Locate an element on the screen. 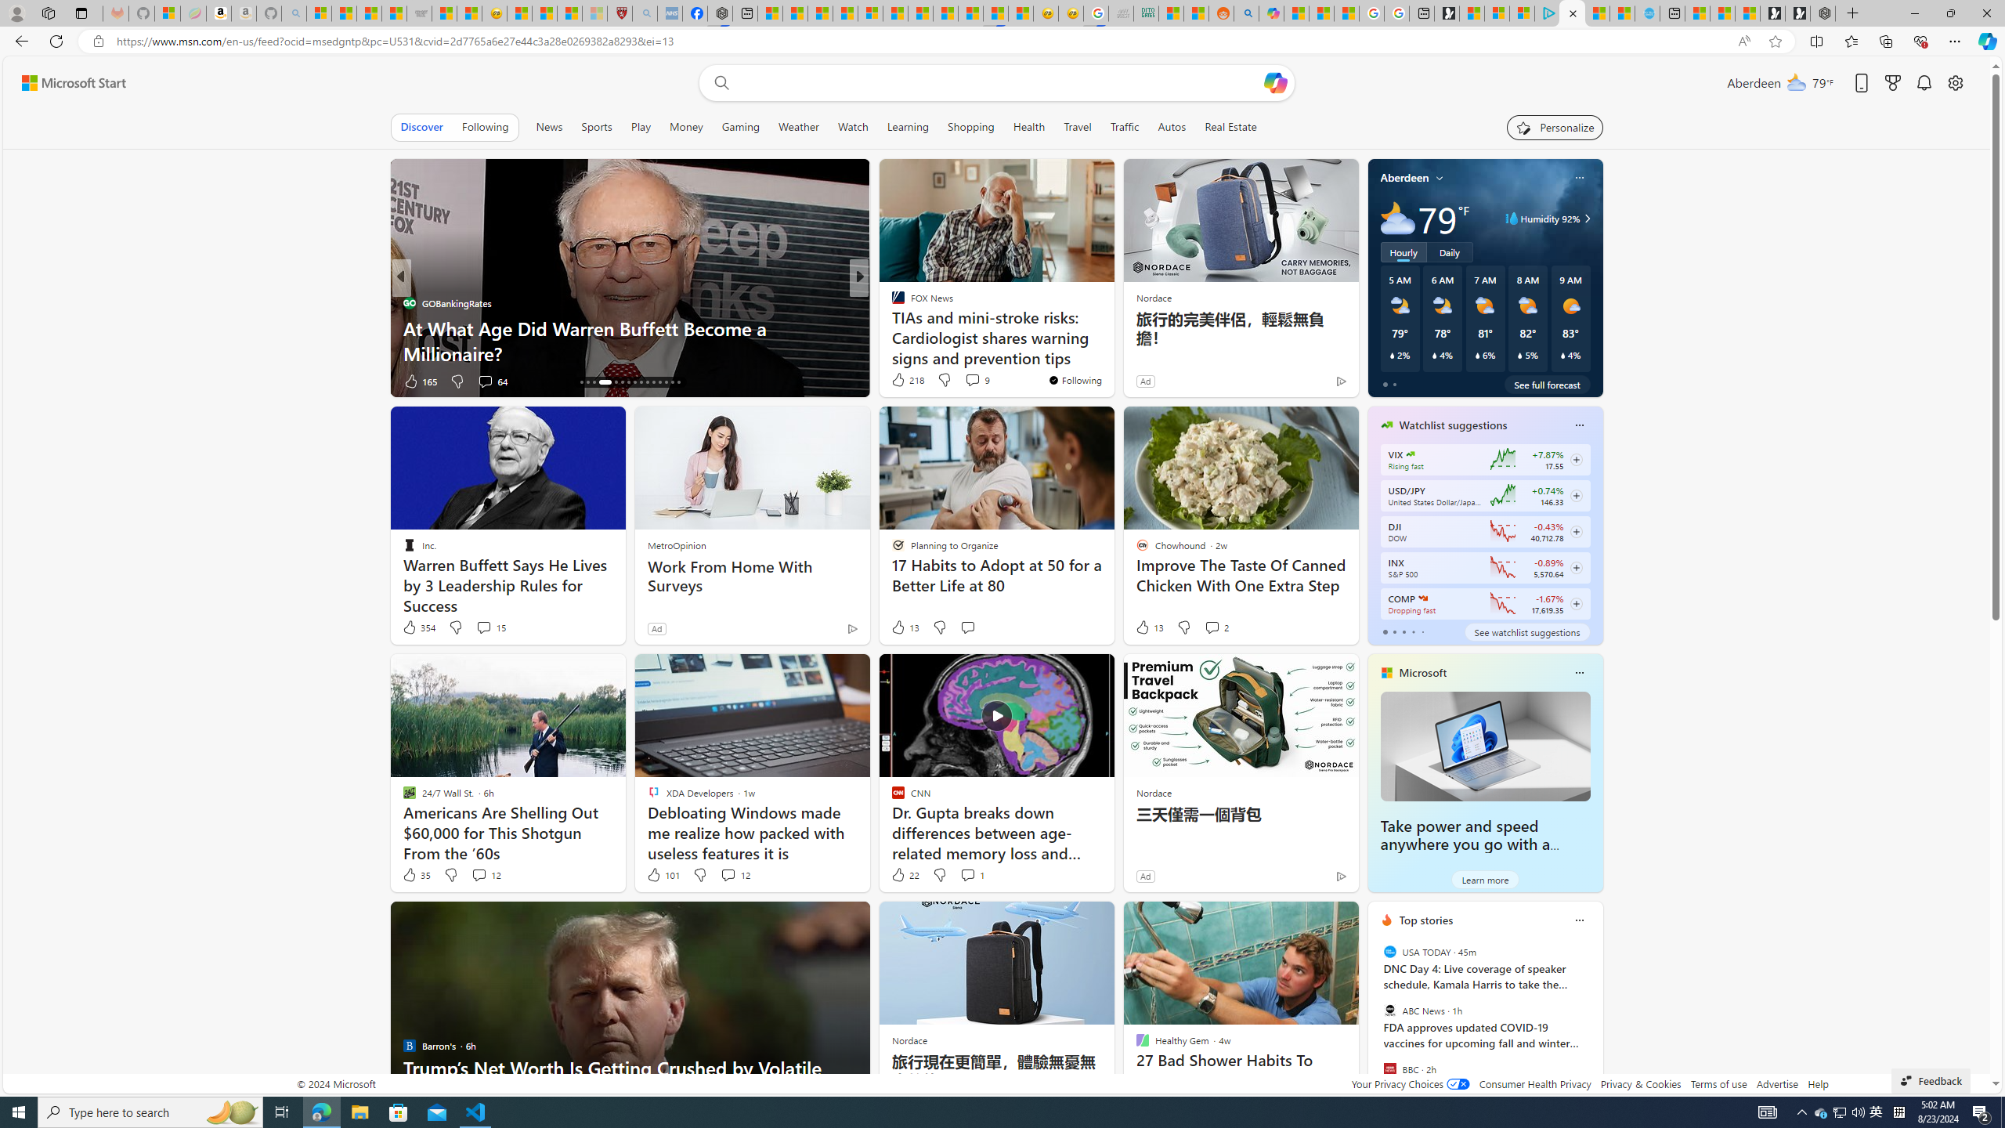 The image size is (2005, 1128). next is located at coordinates (1595, 1021).